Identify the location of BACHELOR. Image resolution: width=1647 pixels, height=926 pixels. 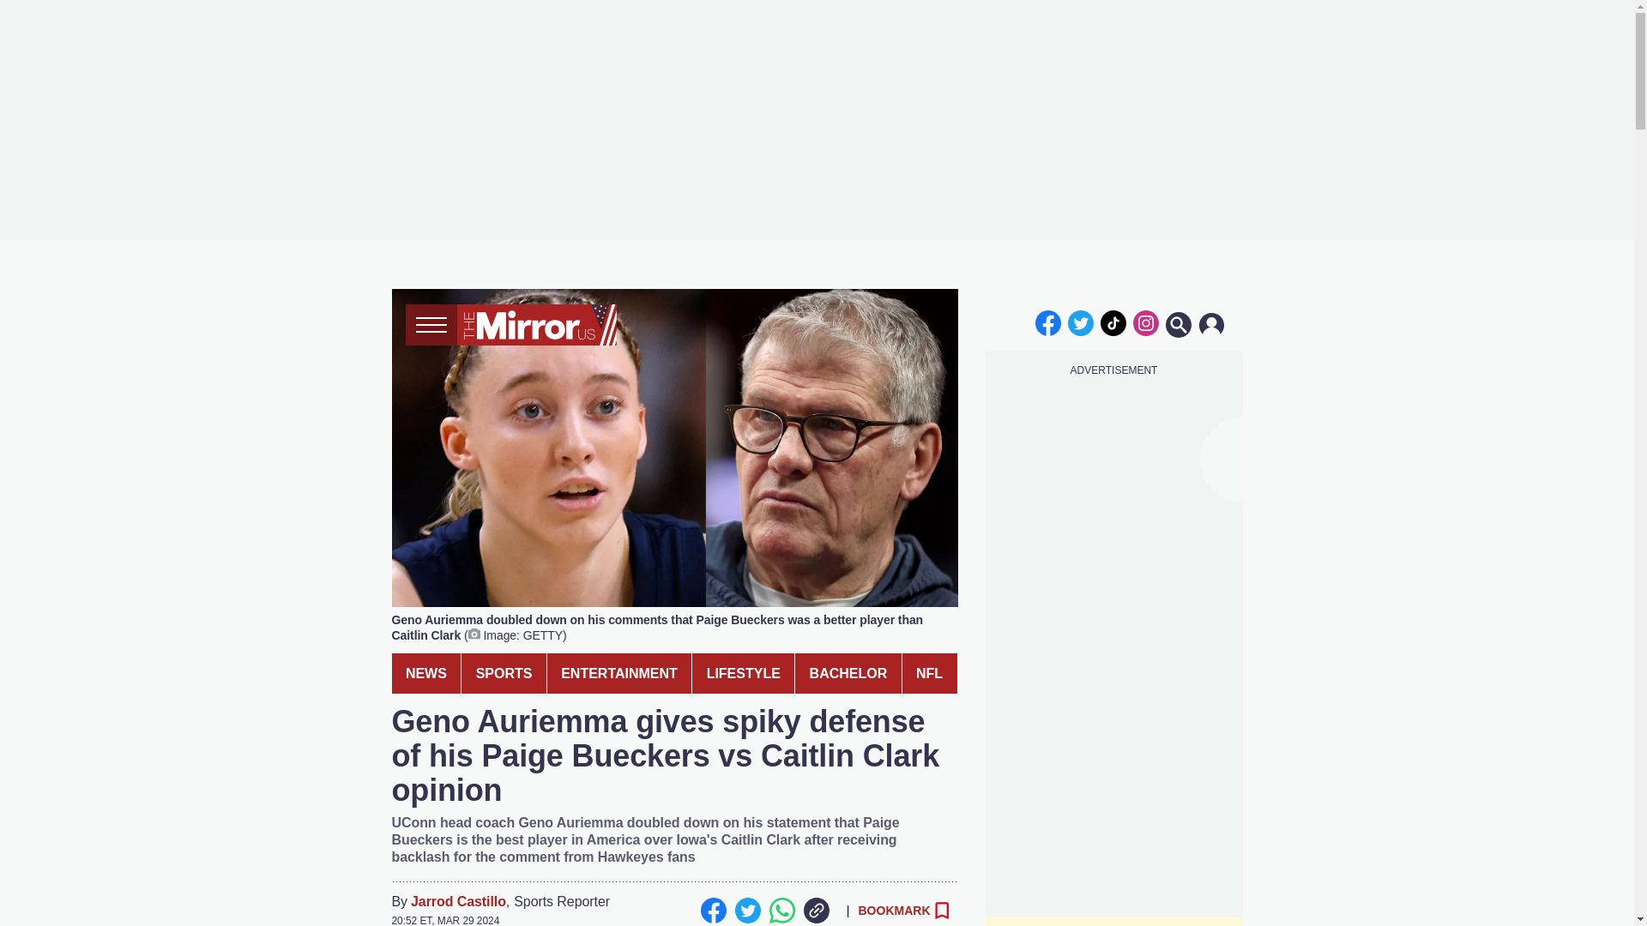
(848, 673).